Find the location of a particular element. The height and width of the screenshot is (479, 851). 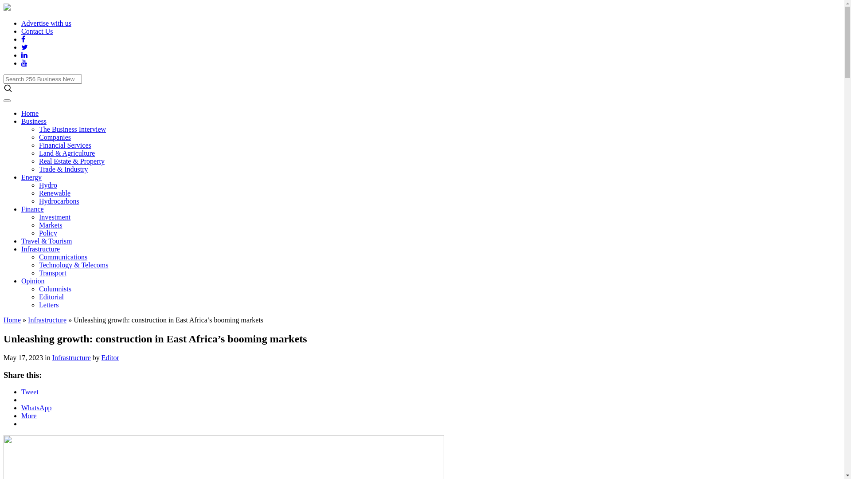

Columnists is located at coordinates (55, 289).